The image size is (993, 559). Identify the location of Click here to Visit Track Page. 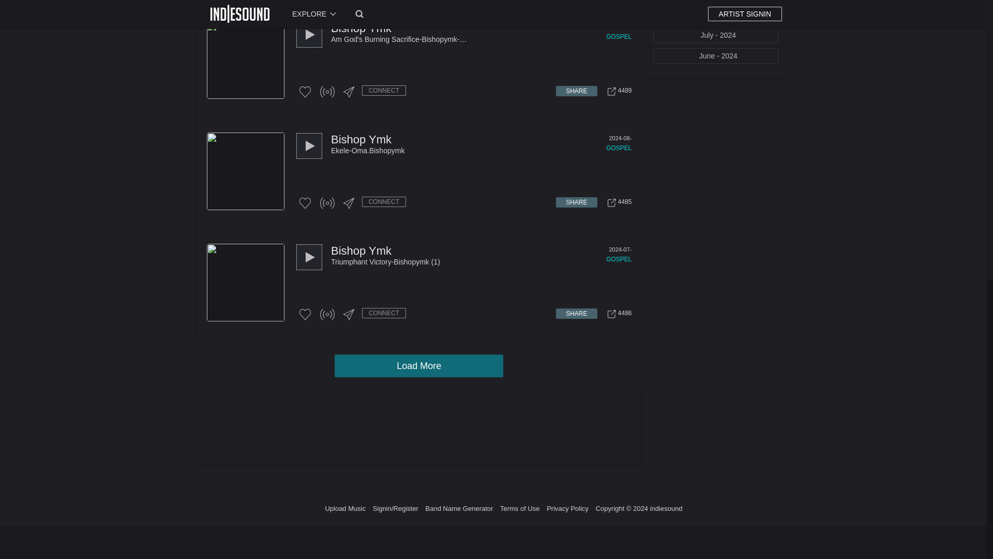
(617, 91).